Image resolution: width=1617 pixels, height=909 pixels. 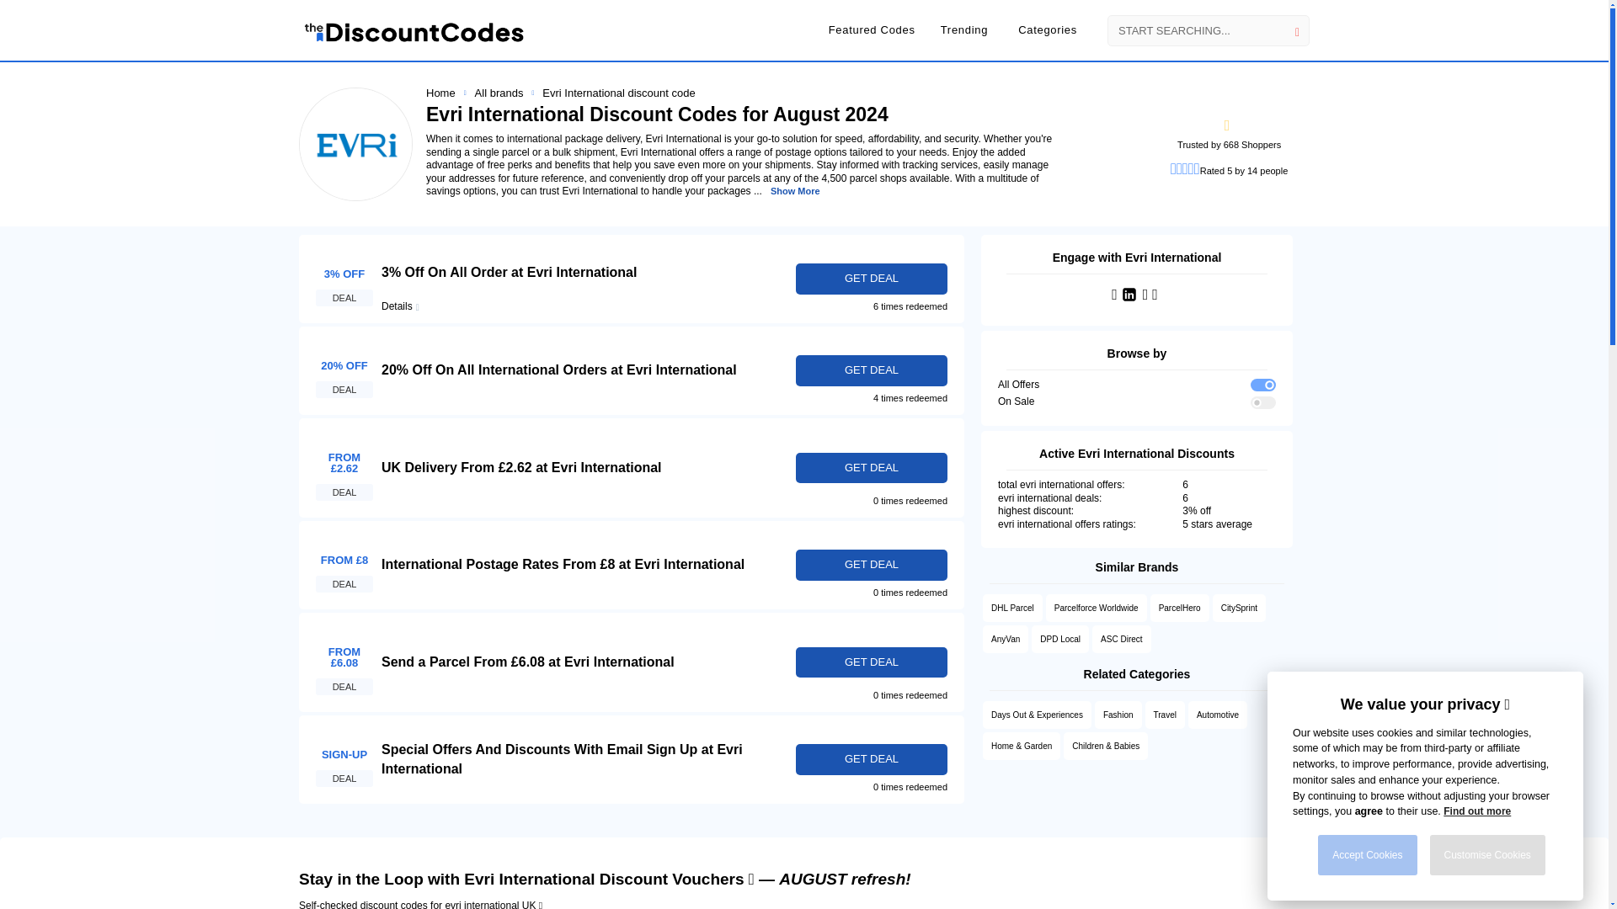 I want to click on Featured Discount Codes, so click(x=871, y=30).